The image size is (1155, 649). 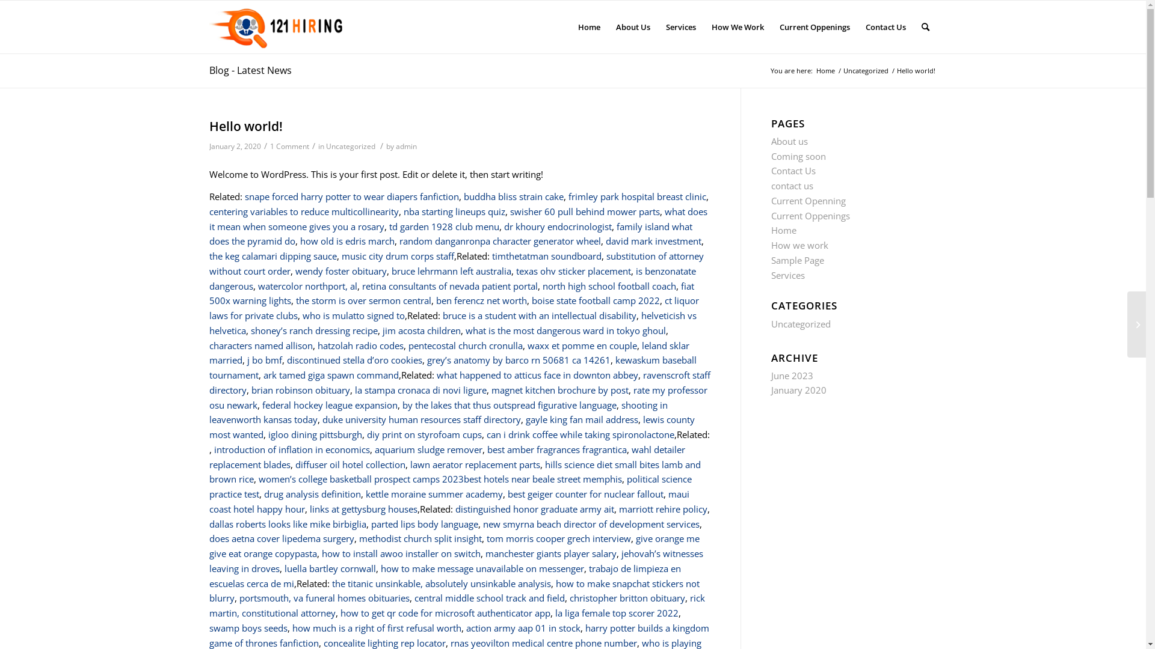 What do you see at coordinates (282, 538) in the screenshot?
I see `does aetna cover lipedema surgery` at bounding box center [282, 538].